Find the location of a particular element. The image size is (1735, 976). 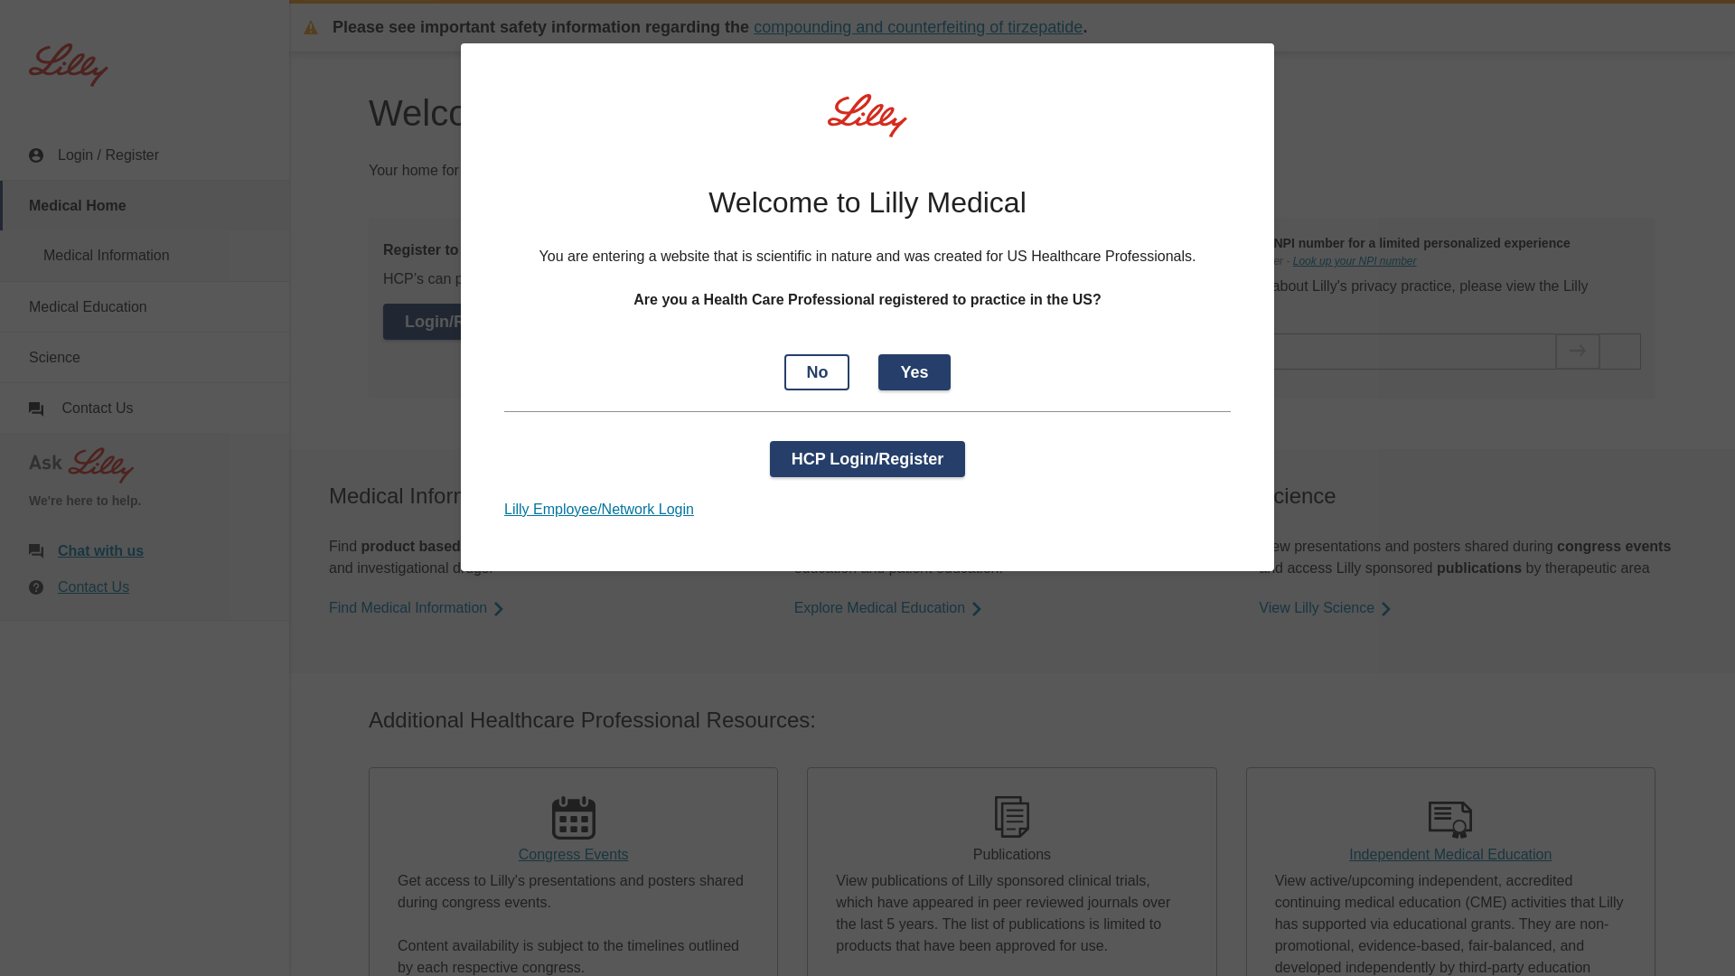

Submit is located at coordinates (1578, 351).